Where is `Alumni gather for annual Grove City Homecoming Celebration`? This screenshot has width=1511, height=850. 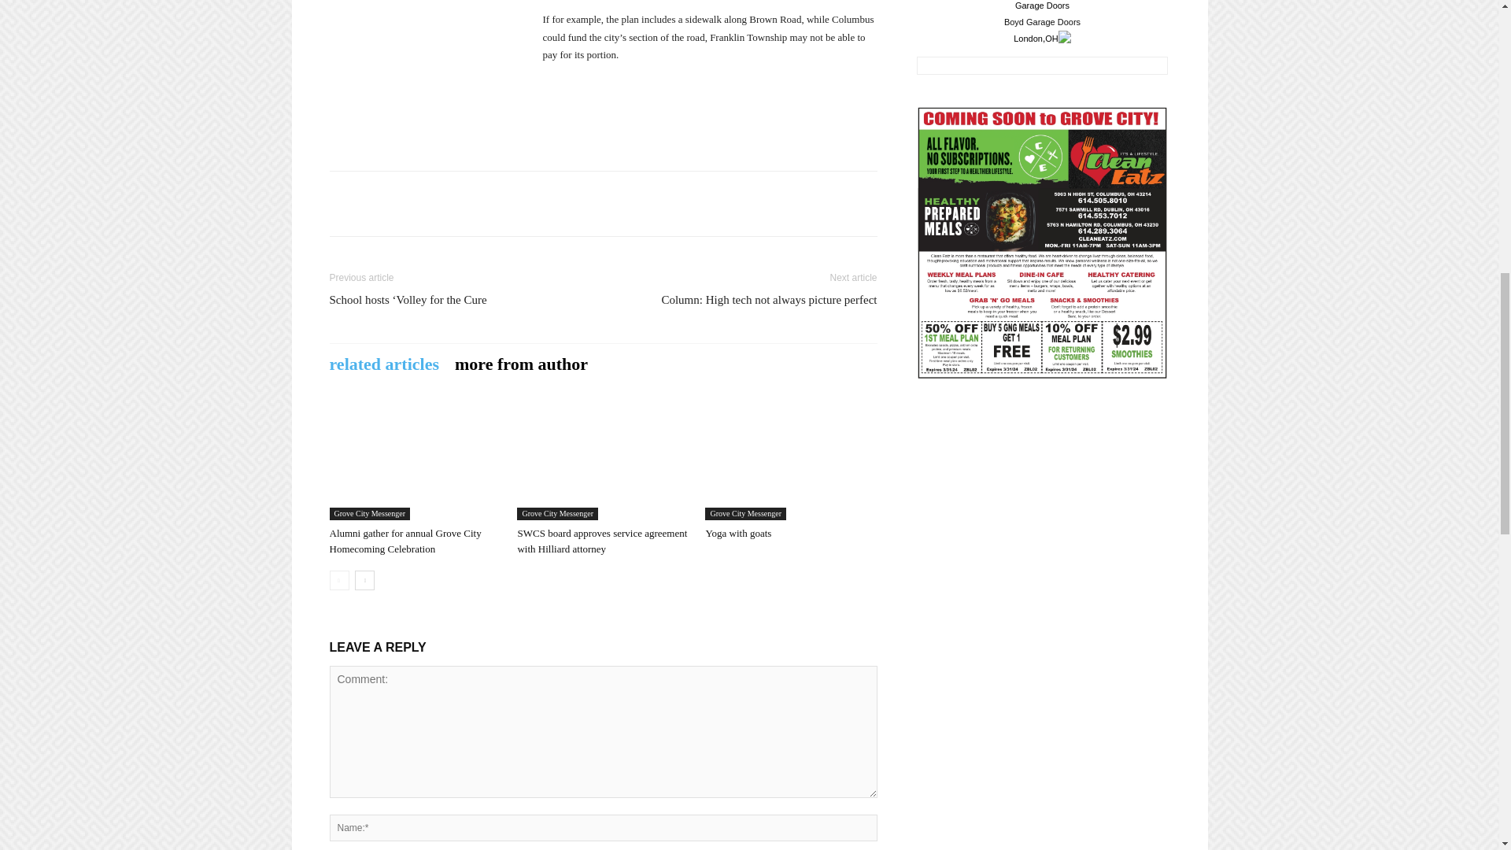 Alumni gather for annual Grove City Homecoming Celebration is located at coordinates (414, 460).